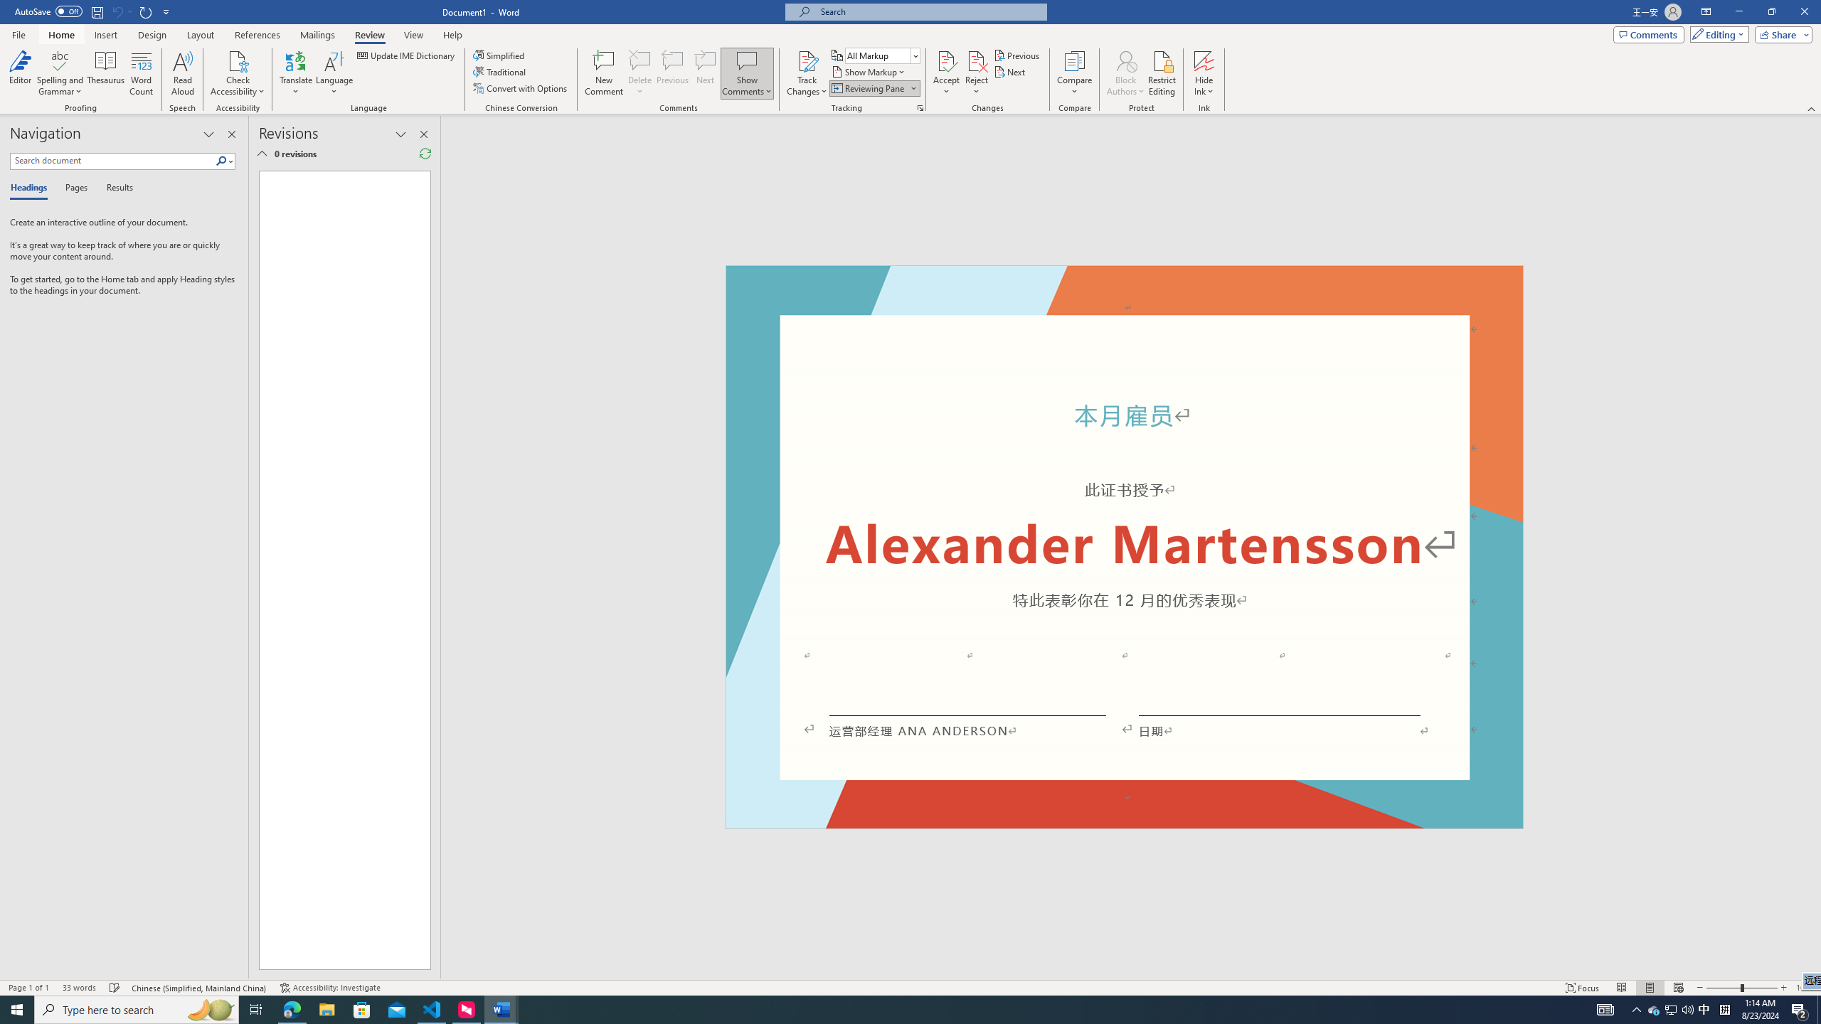  I want to click on Translate, so click(296, 73).